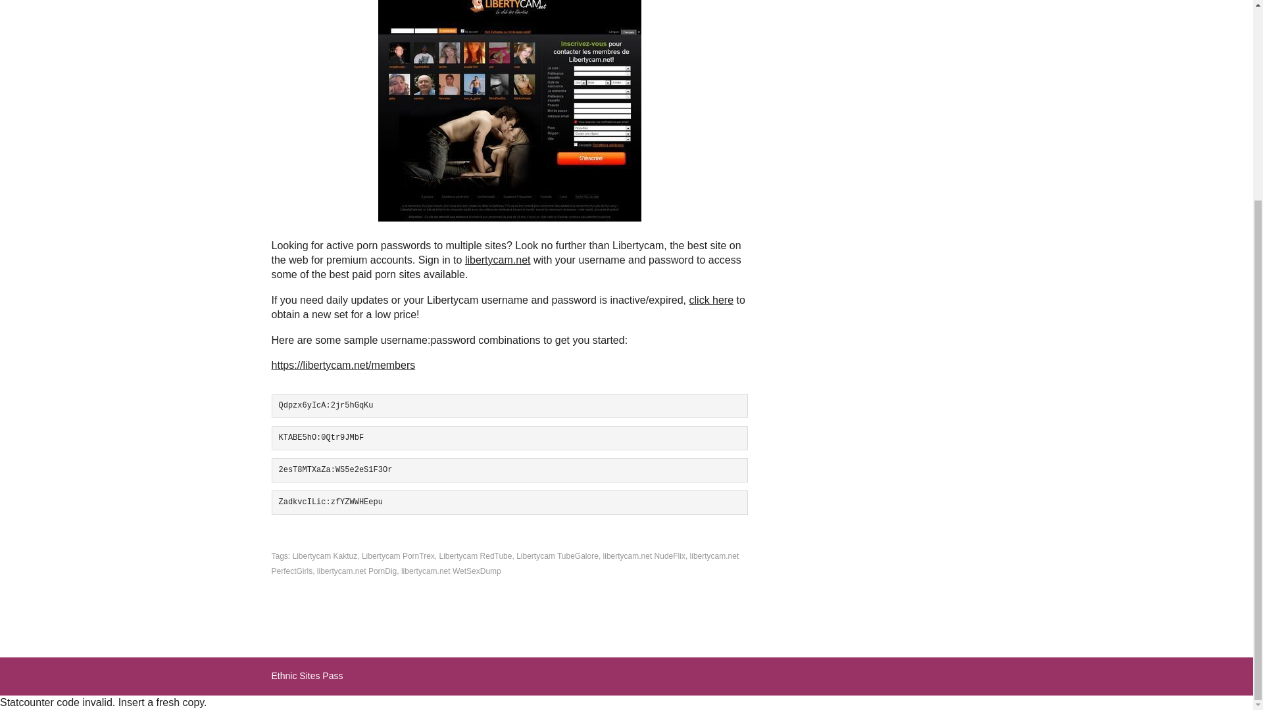 The image size is (1263, 710). I want to click on Libertycam RedTube, so click(476, 556).